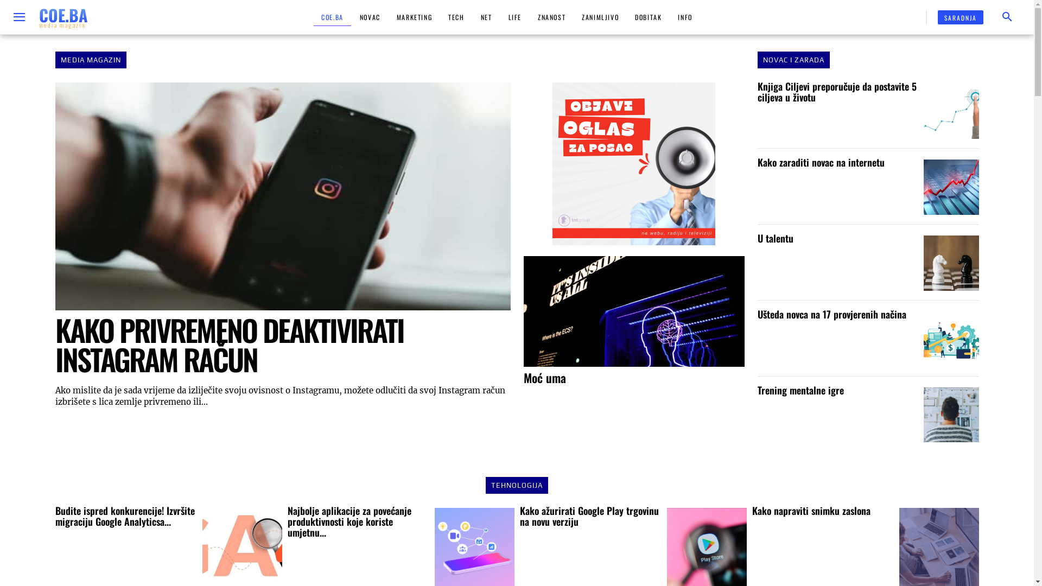  Describe the element at coordinates (776, 238) in the screenshot. I see `U talentu` at that location.